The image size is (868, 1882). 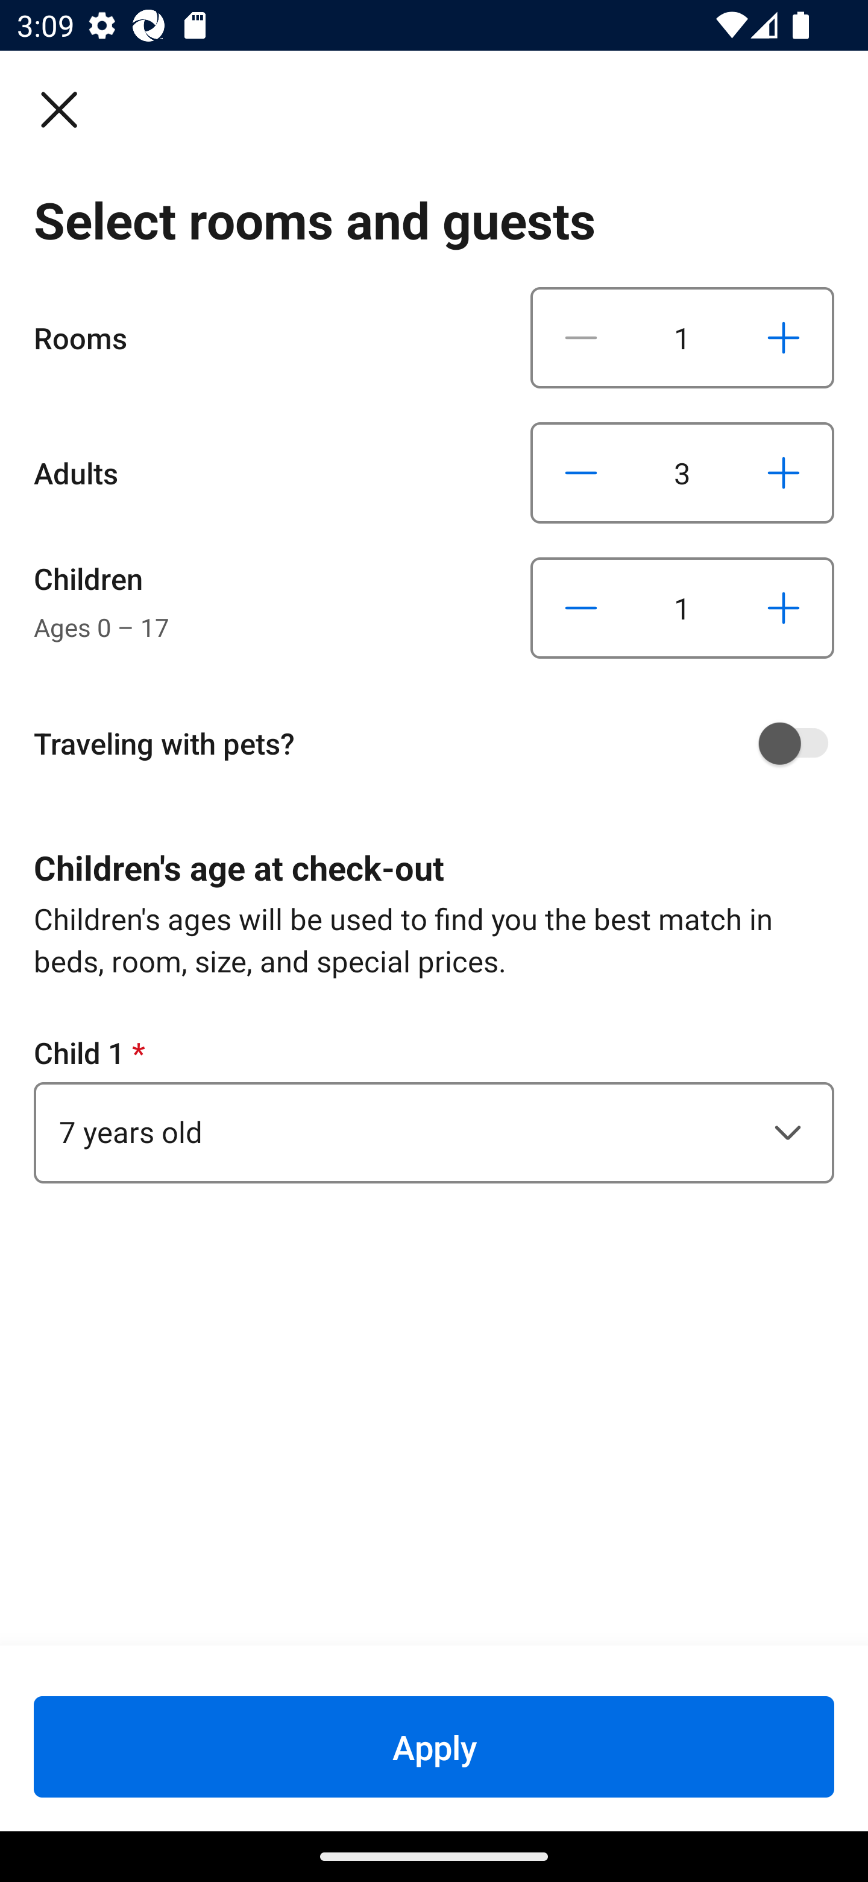 I want to click on Increase, so click(x=783, y=472).